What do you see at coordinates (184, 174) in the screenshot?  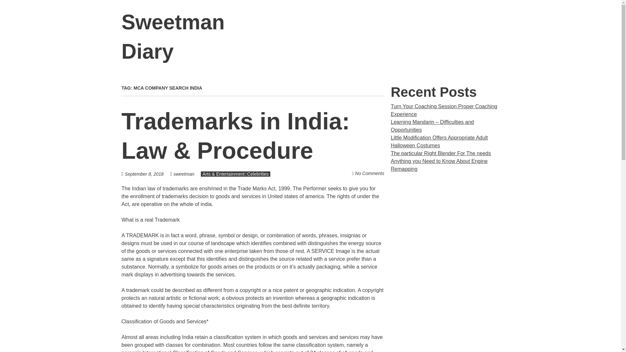 I see `sweetman` at bounding box center [184, 174].